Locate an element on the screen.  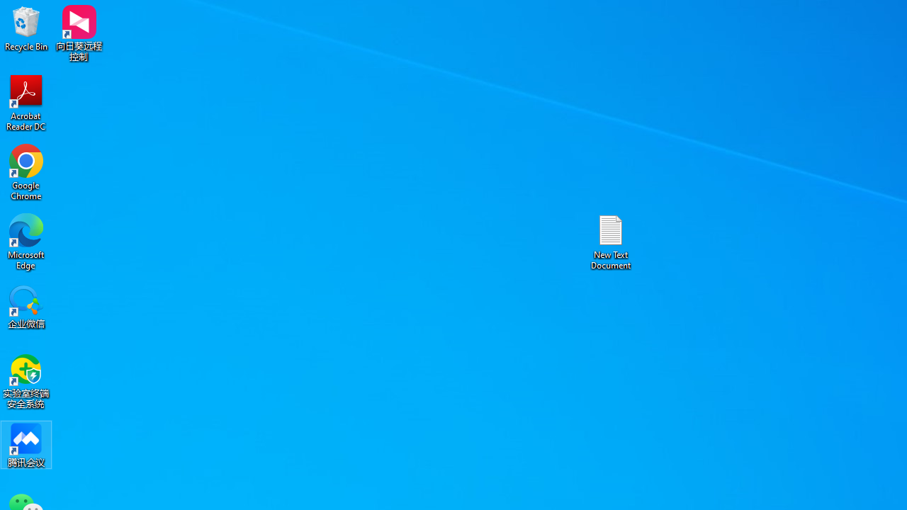
New Text Document is located at coordinates (611, 241).